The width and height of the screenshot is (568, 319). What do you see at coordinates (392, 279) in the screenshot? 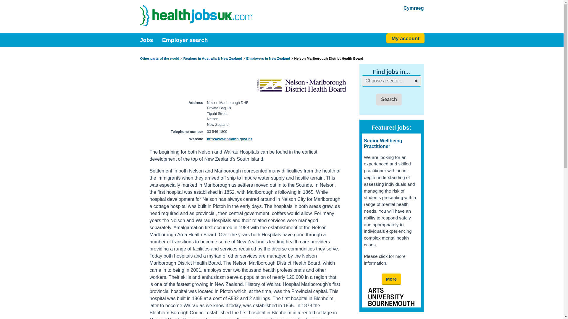
I see `More` at bounding box center [392, 279].